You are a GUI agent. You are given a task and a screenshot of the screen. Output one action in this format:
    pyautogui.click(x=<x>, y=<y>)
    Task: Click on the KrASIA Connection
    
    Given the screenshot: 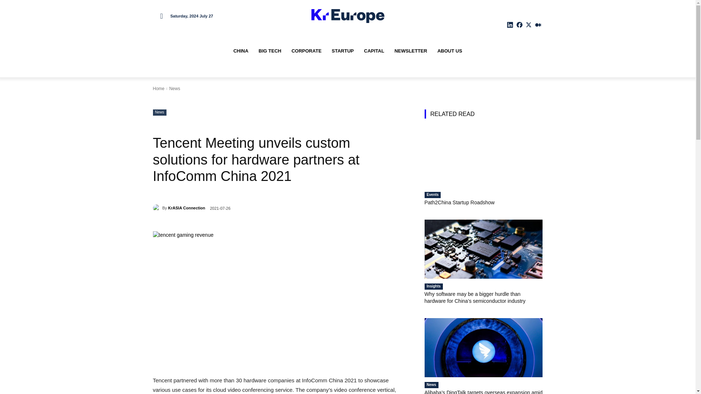 What is the action you would take?
    pyautogui.click(x=157, y=208)
    